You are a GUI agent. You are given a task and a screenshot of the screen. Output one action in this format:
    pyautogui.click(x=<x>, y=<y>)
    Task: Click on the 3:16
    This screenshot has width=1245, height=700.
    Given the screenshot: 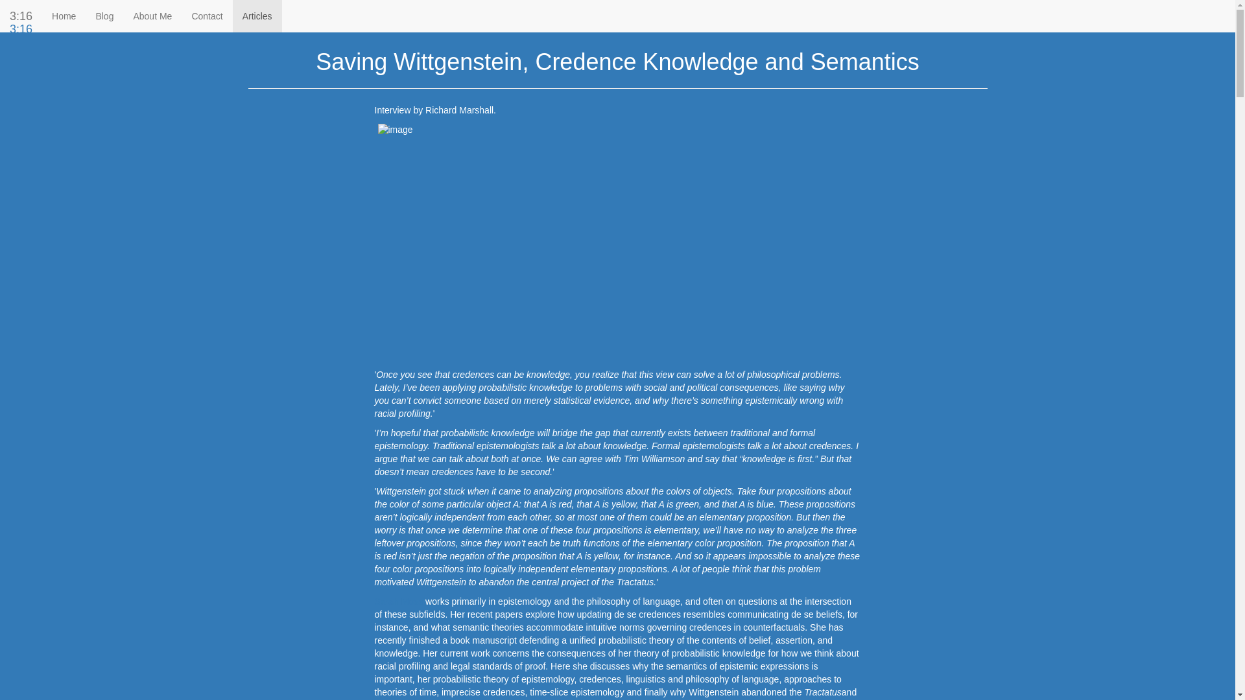 What is the action you would take?
    pyautogui.click(x=21, y=29)
    